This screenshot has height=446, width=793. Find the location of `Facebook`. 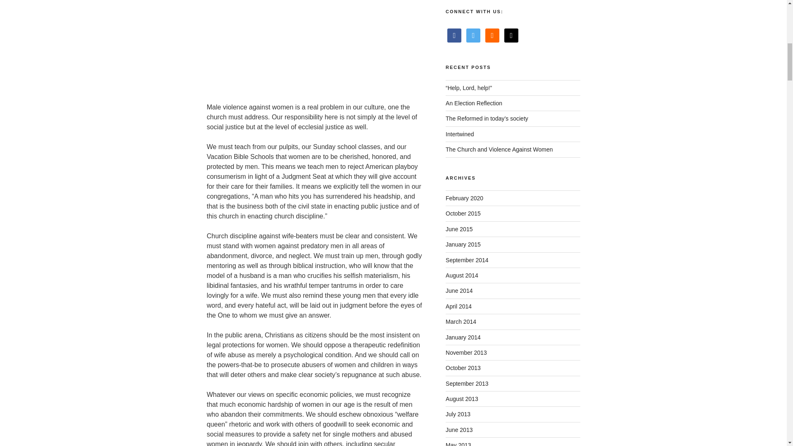

Facebook is located at coordinates (454, 35).